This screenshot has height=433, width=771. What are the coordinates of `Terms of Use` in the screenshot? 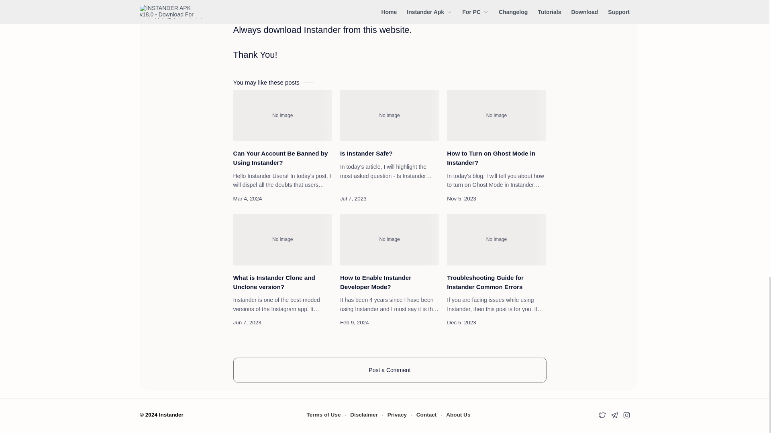 It's located at (323, 415).